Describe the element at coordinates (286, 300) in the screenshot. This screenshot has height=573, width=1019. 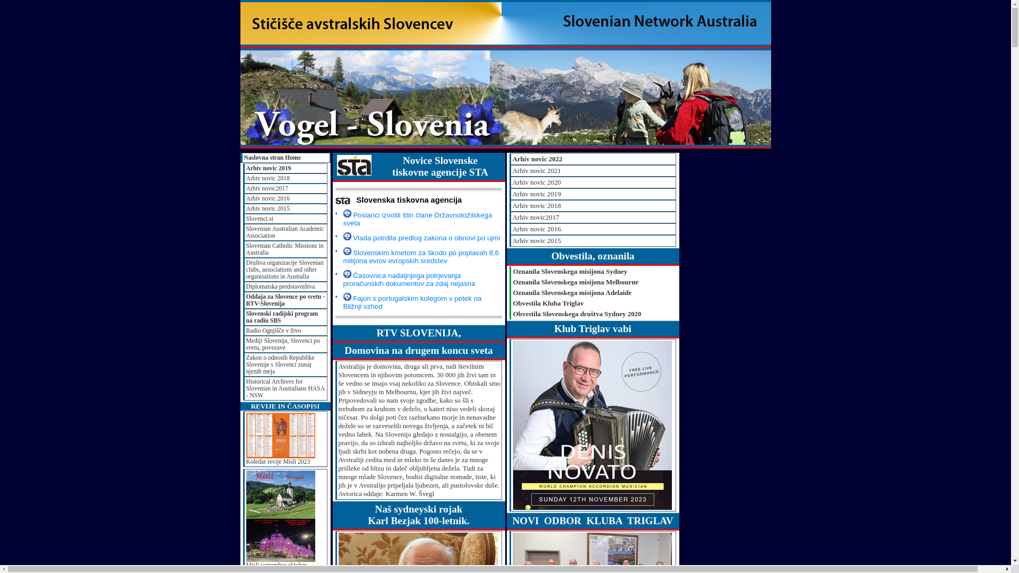
I see `Oddaja za Slovence po svetu - RTV-Slovenija` at that location.